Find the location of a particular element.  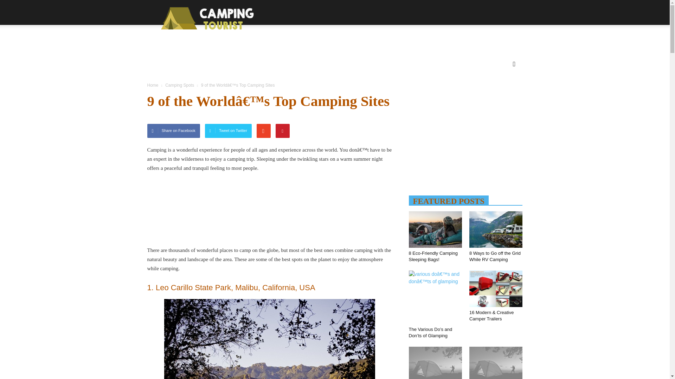

Advertisement is located at coordinates (269, 212).